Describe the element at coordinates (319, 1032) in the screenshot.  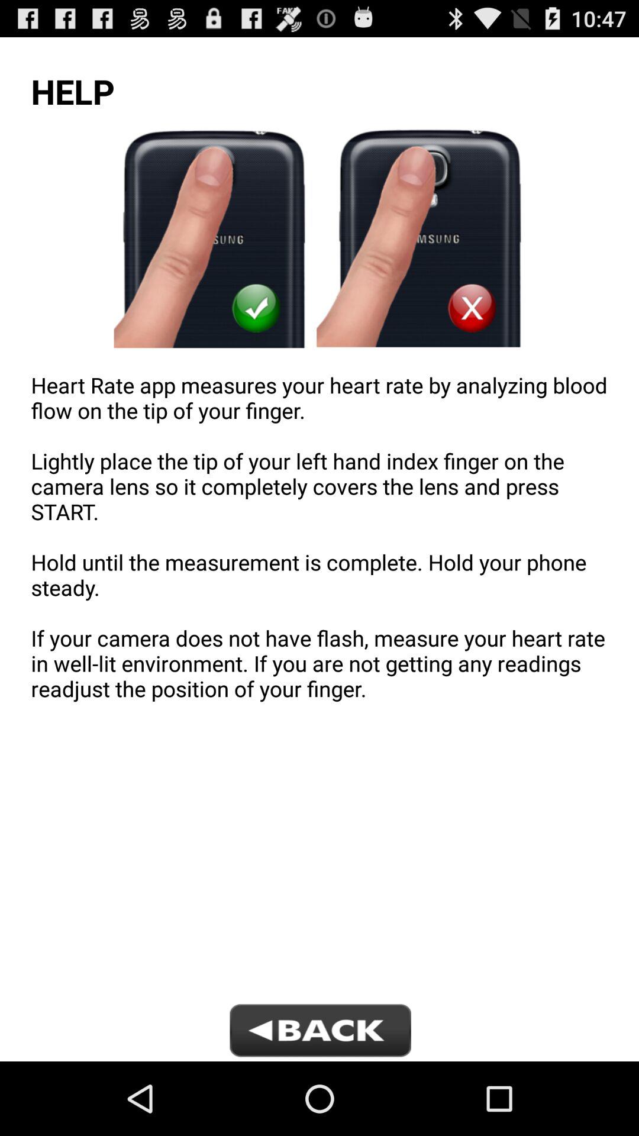
I see `go back` at that location.